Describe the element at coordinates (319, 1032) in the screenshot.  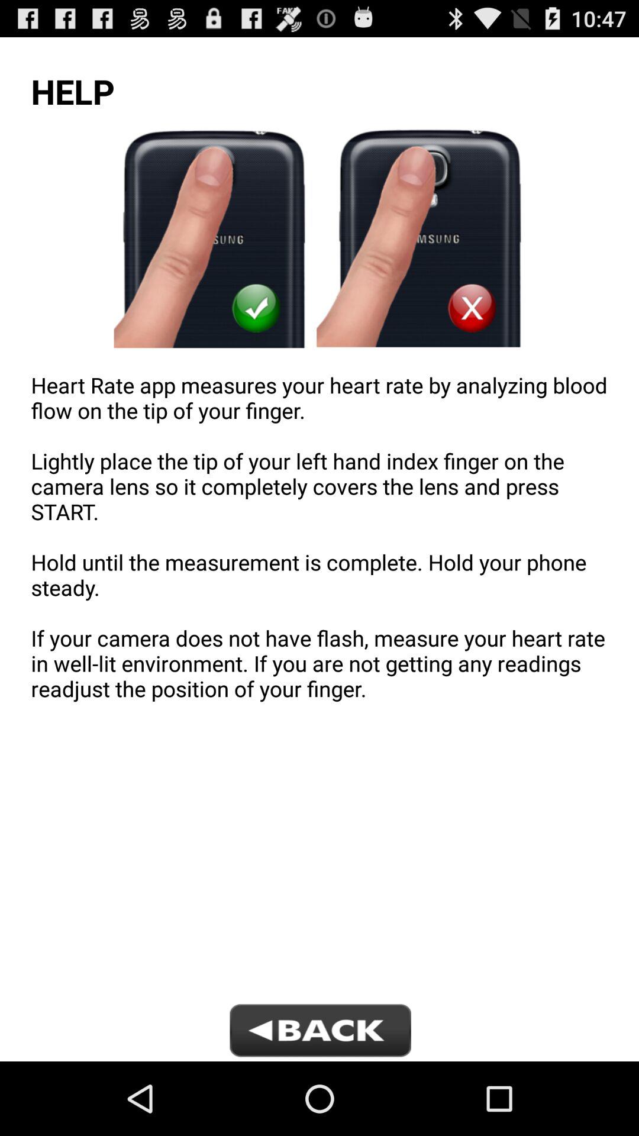
I see `go back` at that location.